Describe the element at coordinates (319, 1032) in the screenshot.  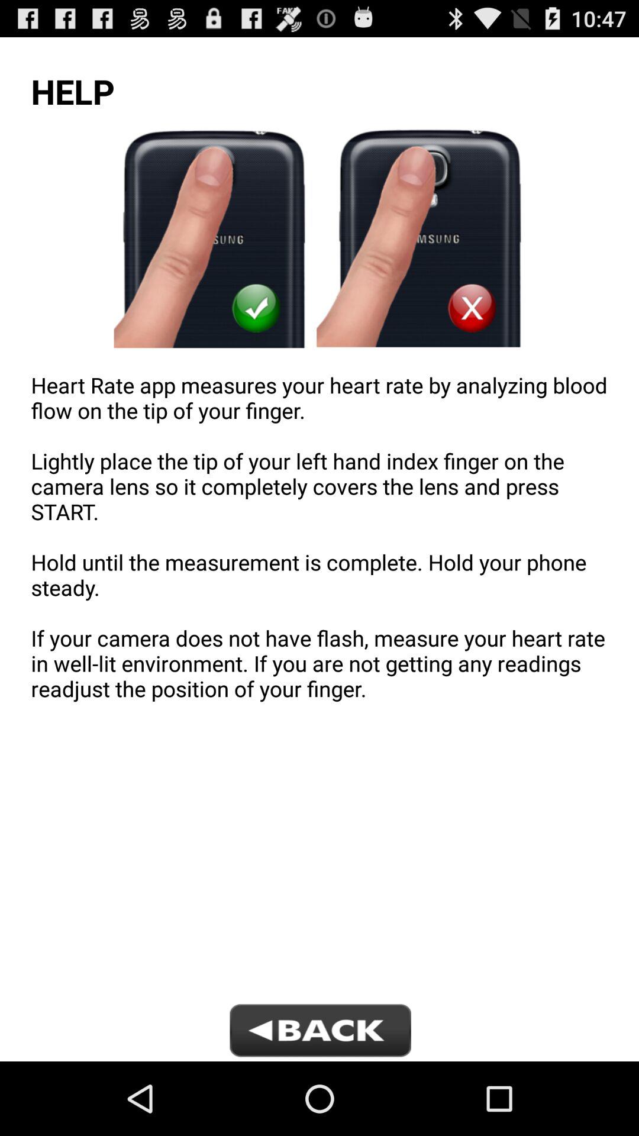
I see `go back` at that location.